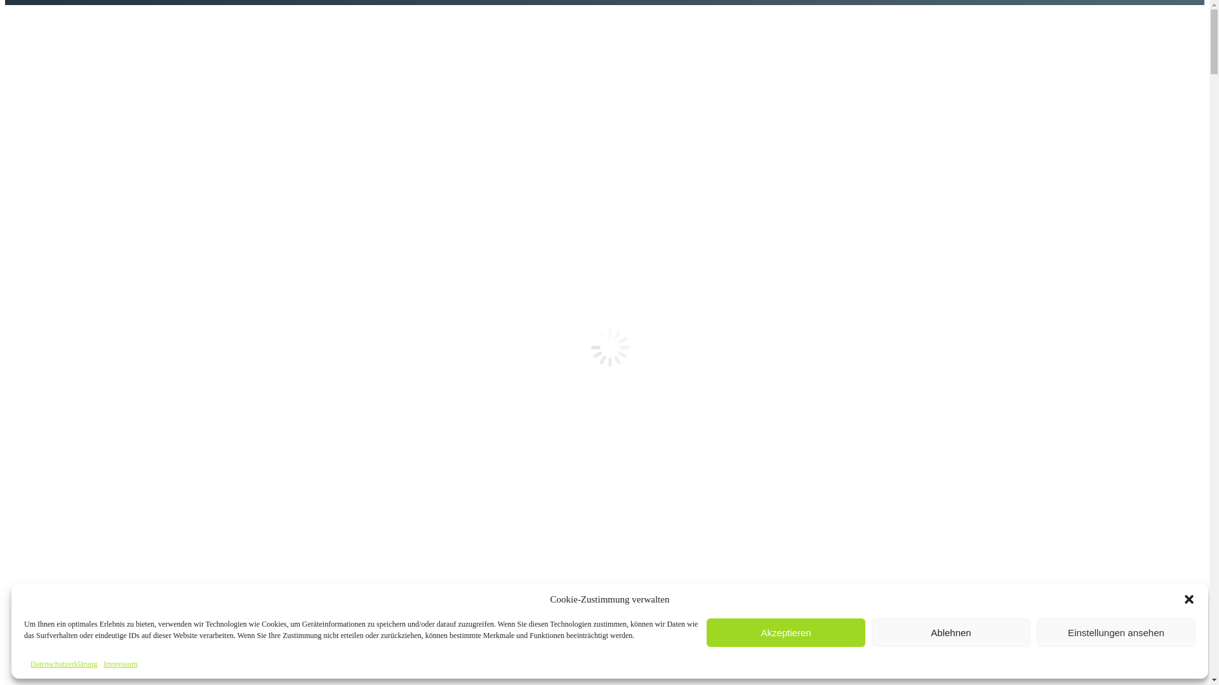 Image resolution: width=1219 pixels, height=685 pixels. Describe the element at coordinates (692, 225) in the screenshot. I see `Korrektorat` at that location.